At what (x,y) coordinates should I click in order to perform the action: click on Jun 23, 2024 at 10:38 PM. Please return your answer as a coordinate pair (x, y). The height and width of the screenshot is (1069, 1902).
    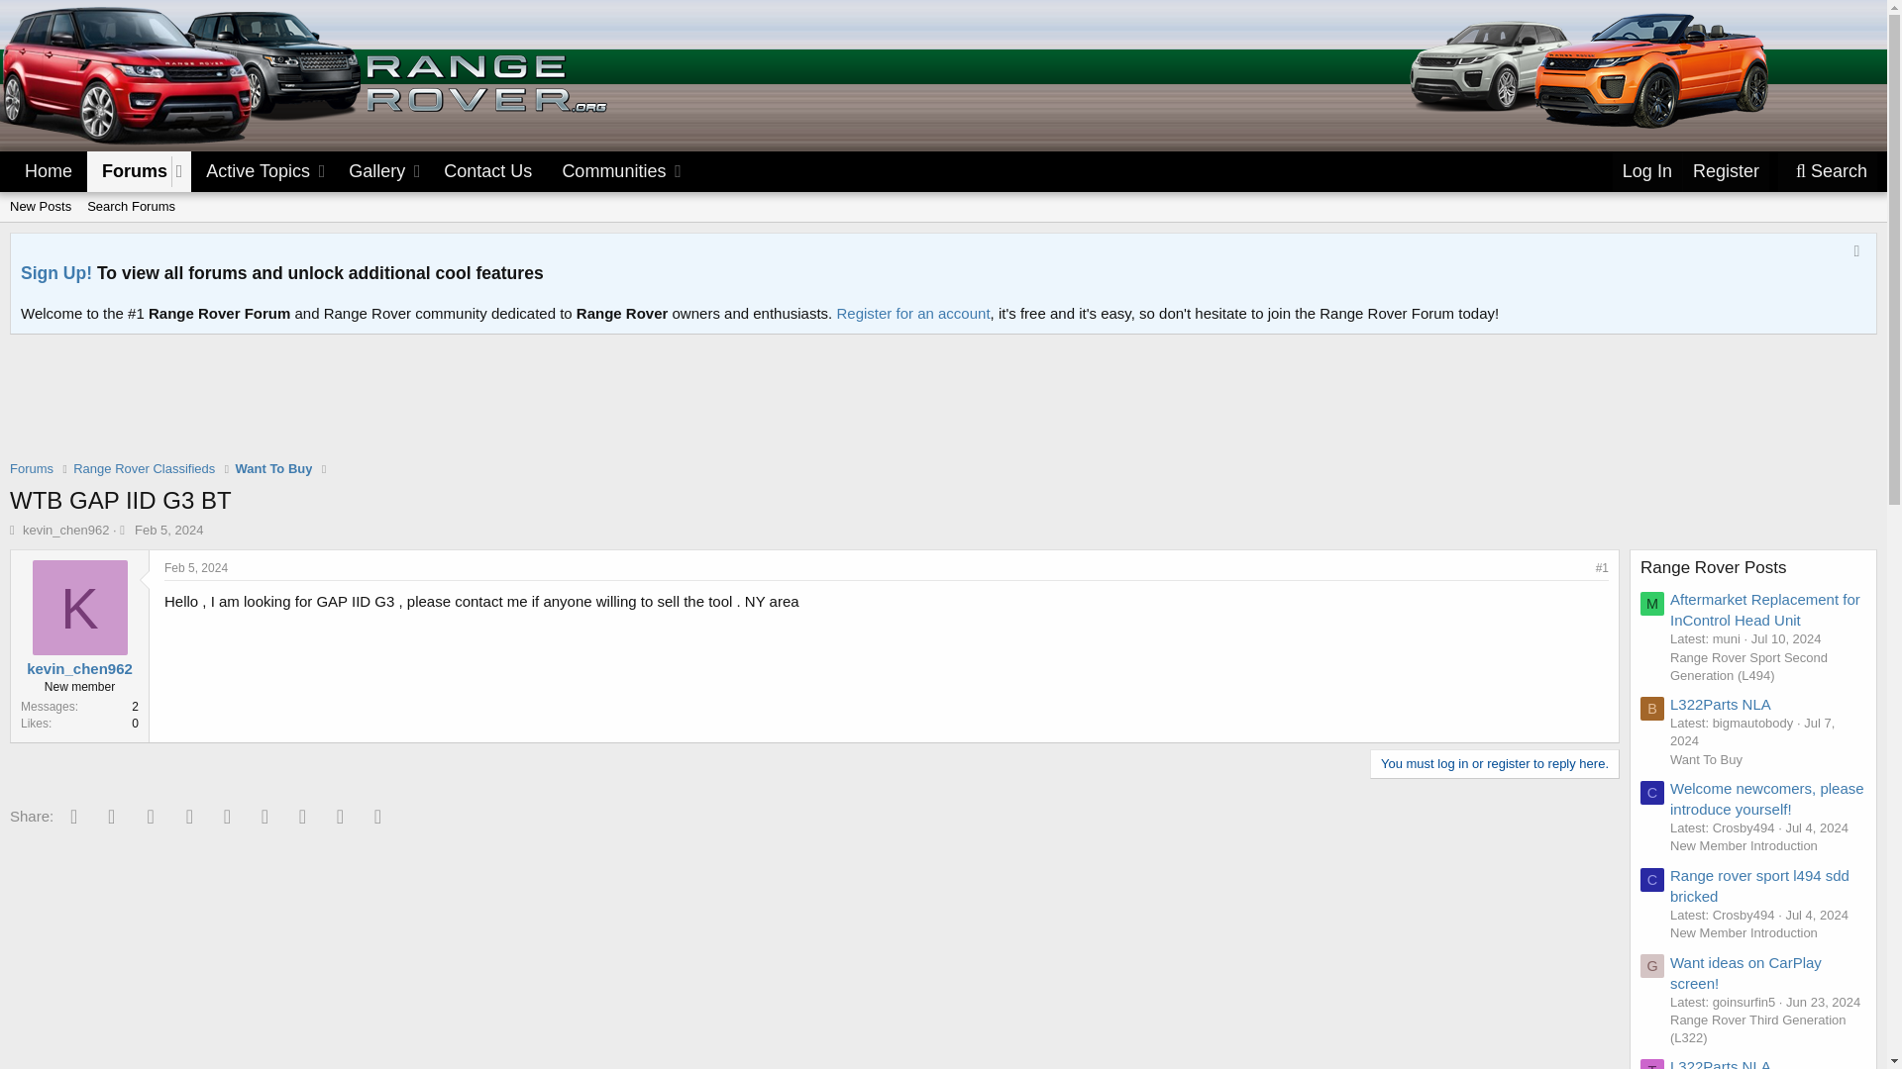
    Looking at the image, I should click on (14, 531).